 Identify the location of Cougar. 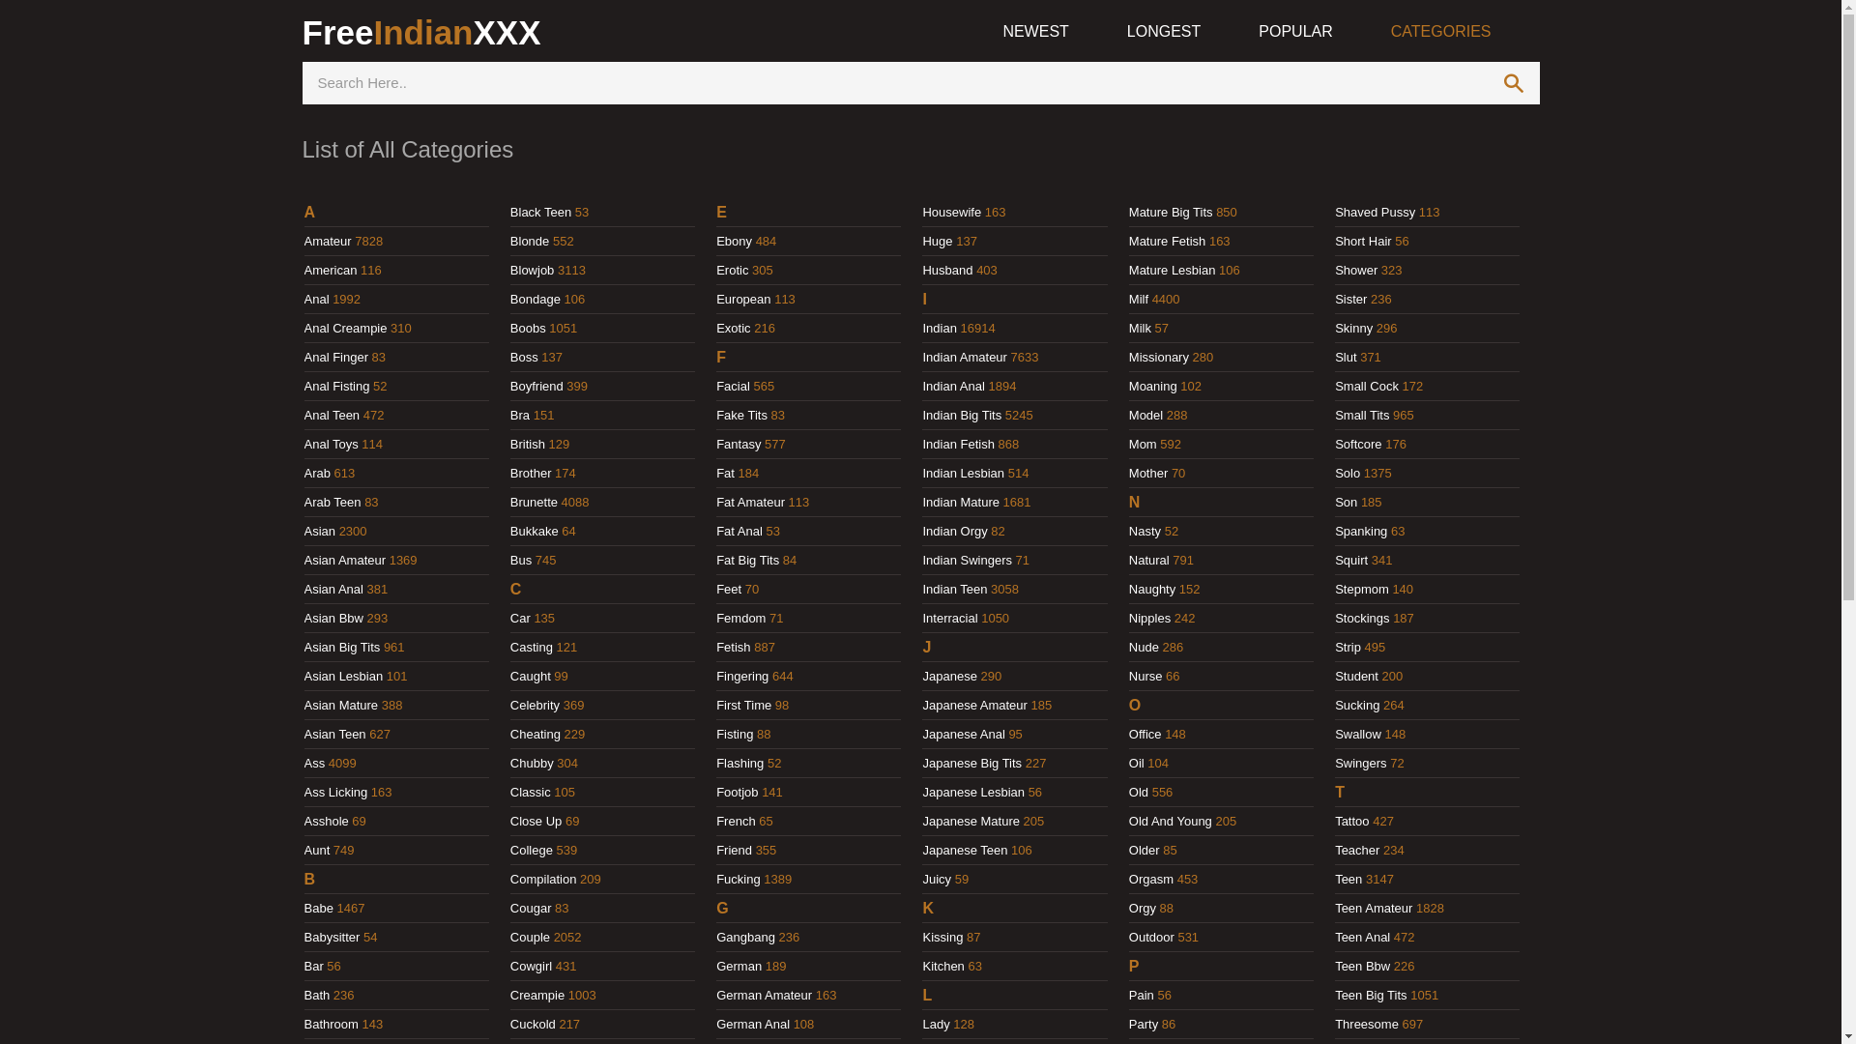
(532, 909).